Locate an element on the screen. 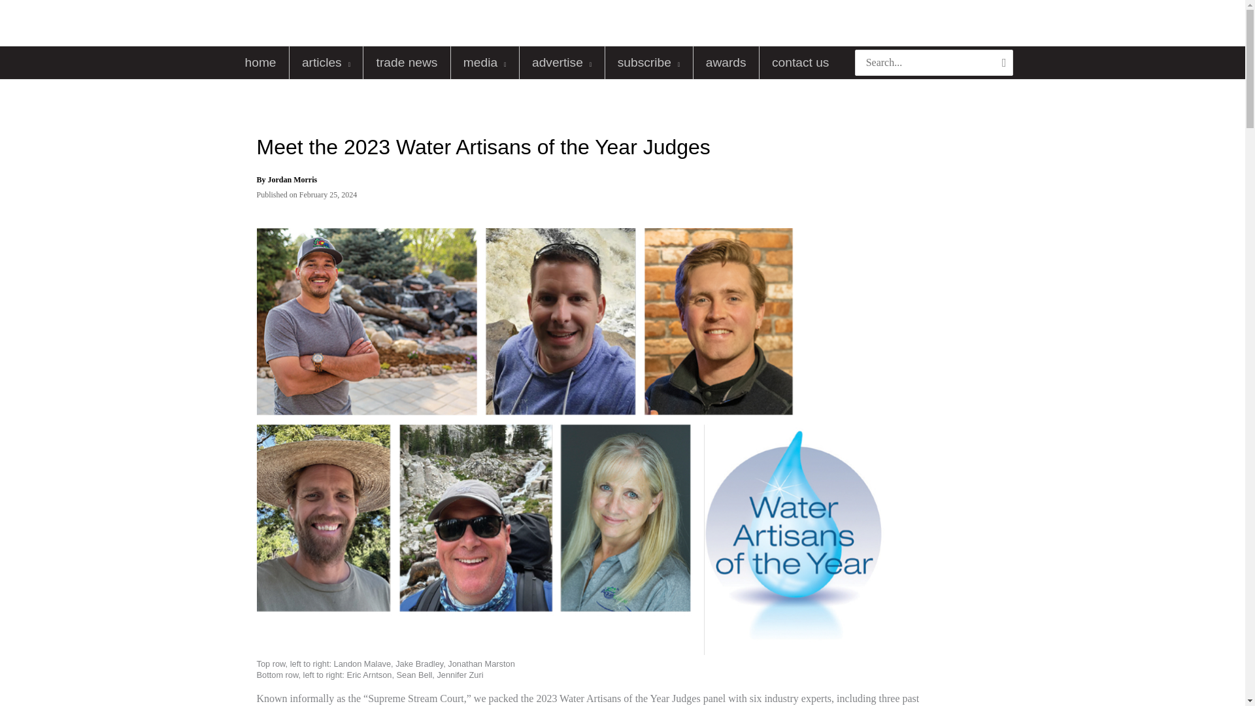 Image resolution: width=1255 pixels, height=706 pixels. articles is located at coordinates (327, 63).